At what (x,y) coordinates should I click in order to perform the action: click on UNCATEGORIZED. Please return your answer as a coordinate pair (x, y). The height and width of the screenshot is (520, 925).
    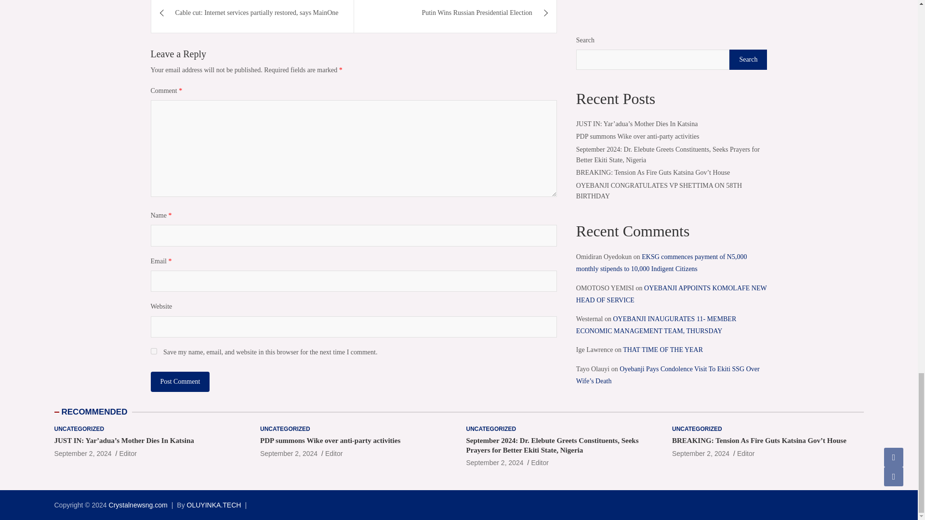
    Looking at the image, I should click on (79, 429).